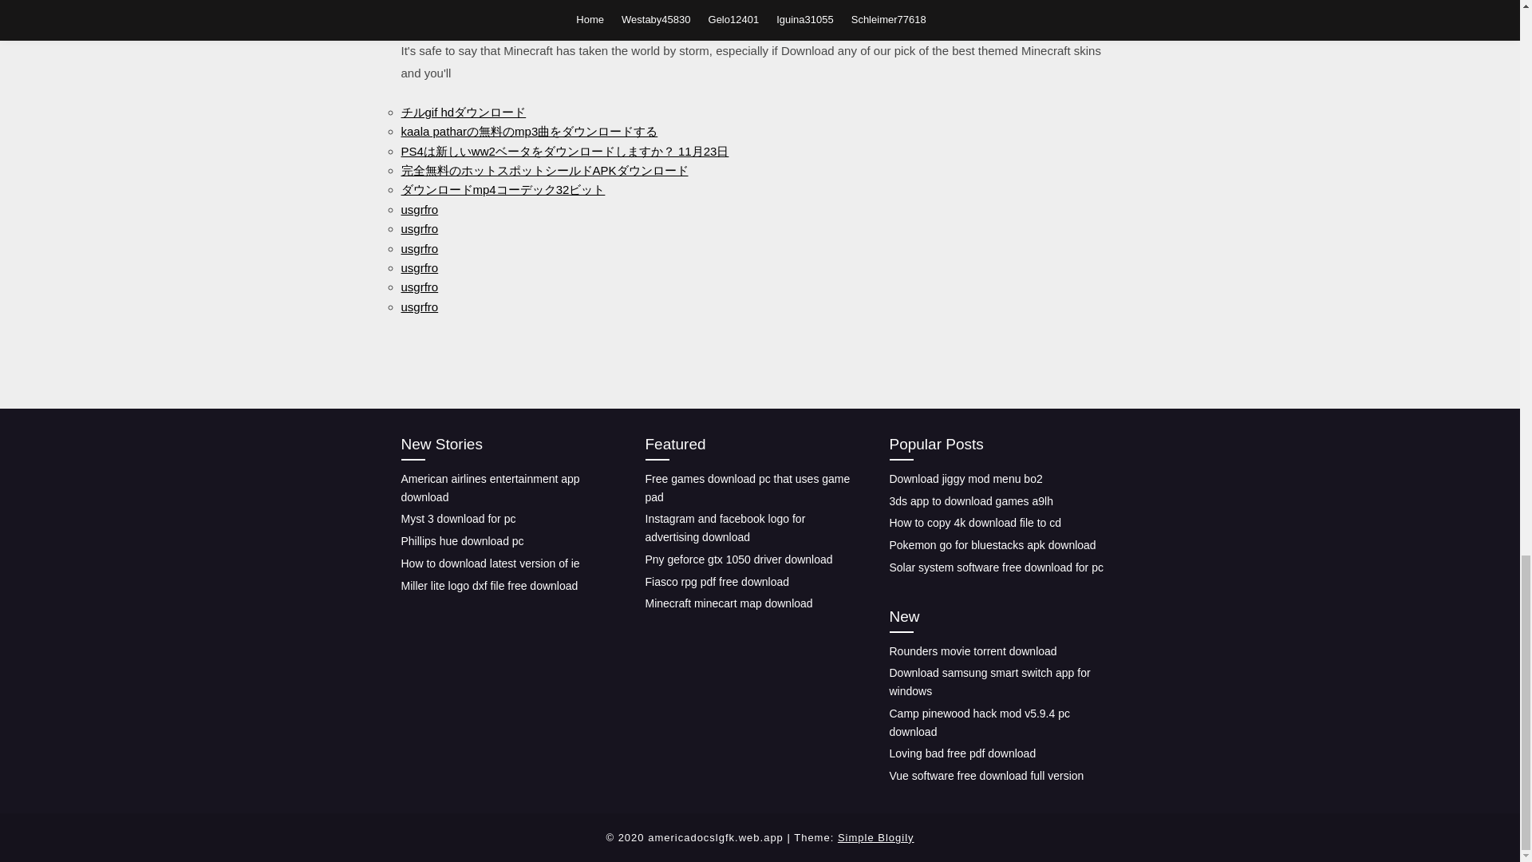 This screenshot has width=1532, height=862. Describe the element at coordinates (419, 306) in the screenshot. I see `usgrfro` at that location.